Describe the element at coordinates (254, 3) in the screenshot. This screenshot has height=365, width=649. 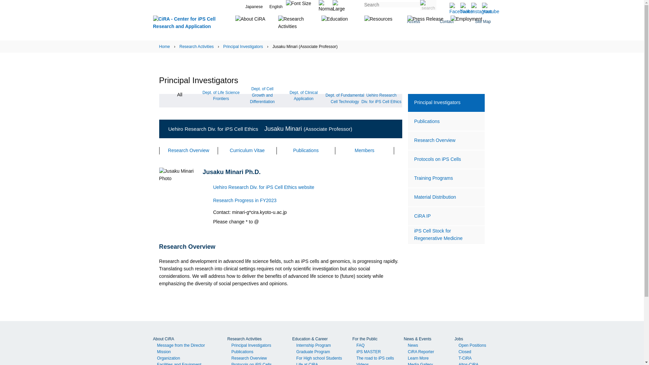
I see `Japanese` at that location.